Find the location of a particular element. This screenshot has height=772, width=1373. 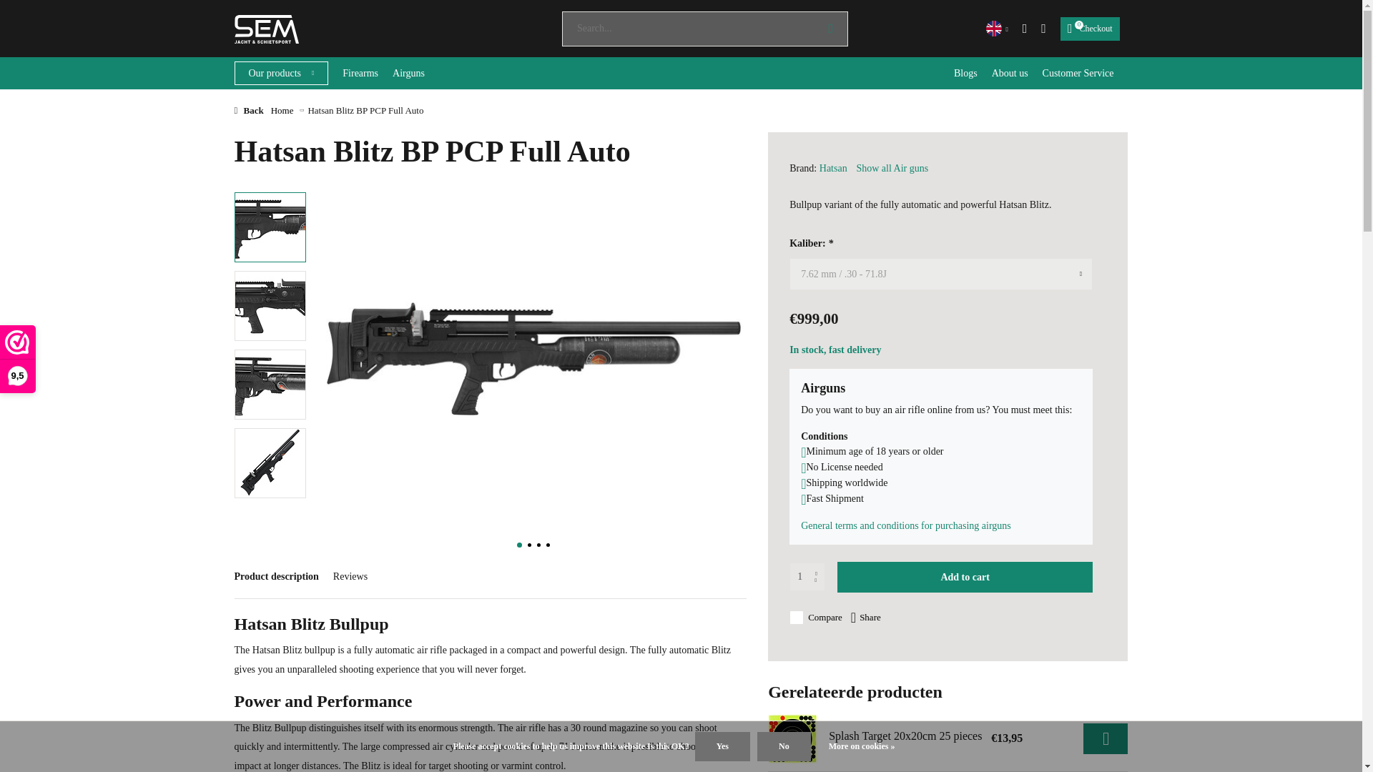

Airguns is located at coordinates (1010, 73).